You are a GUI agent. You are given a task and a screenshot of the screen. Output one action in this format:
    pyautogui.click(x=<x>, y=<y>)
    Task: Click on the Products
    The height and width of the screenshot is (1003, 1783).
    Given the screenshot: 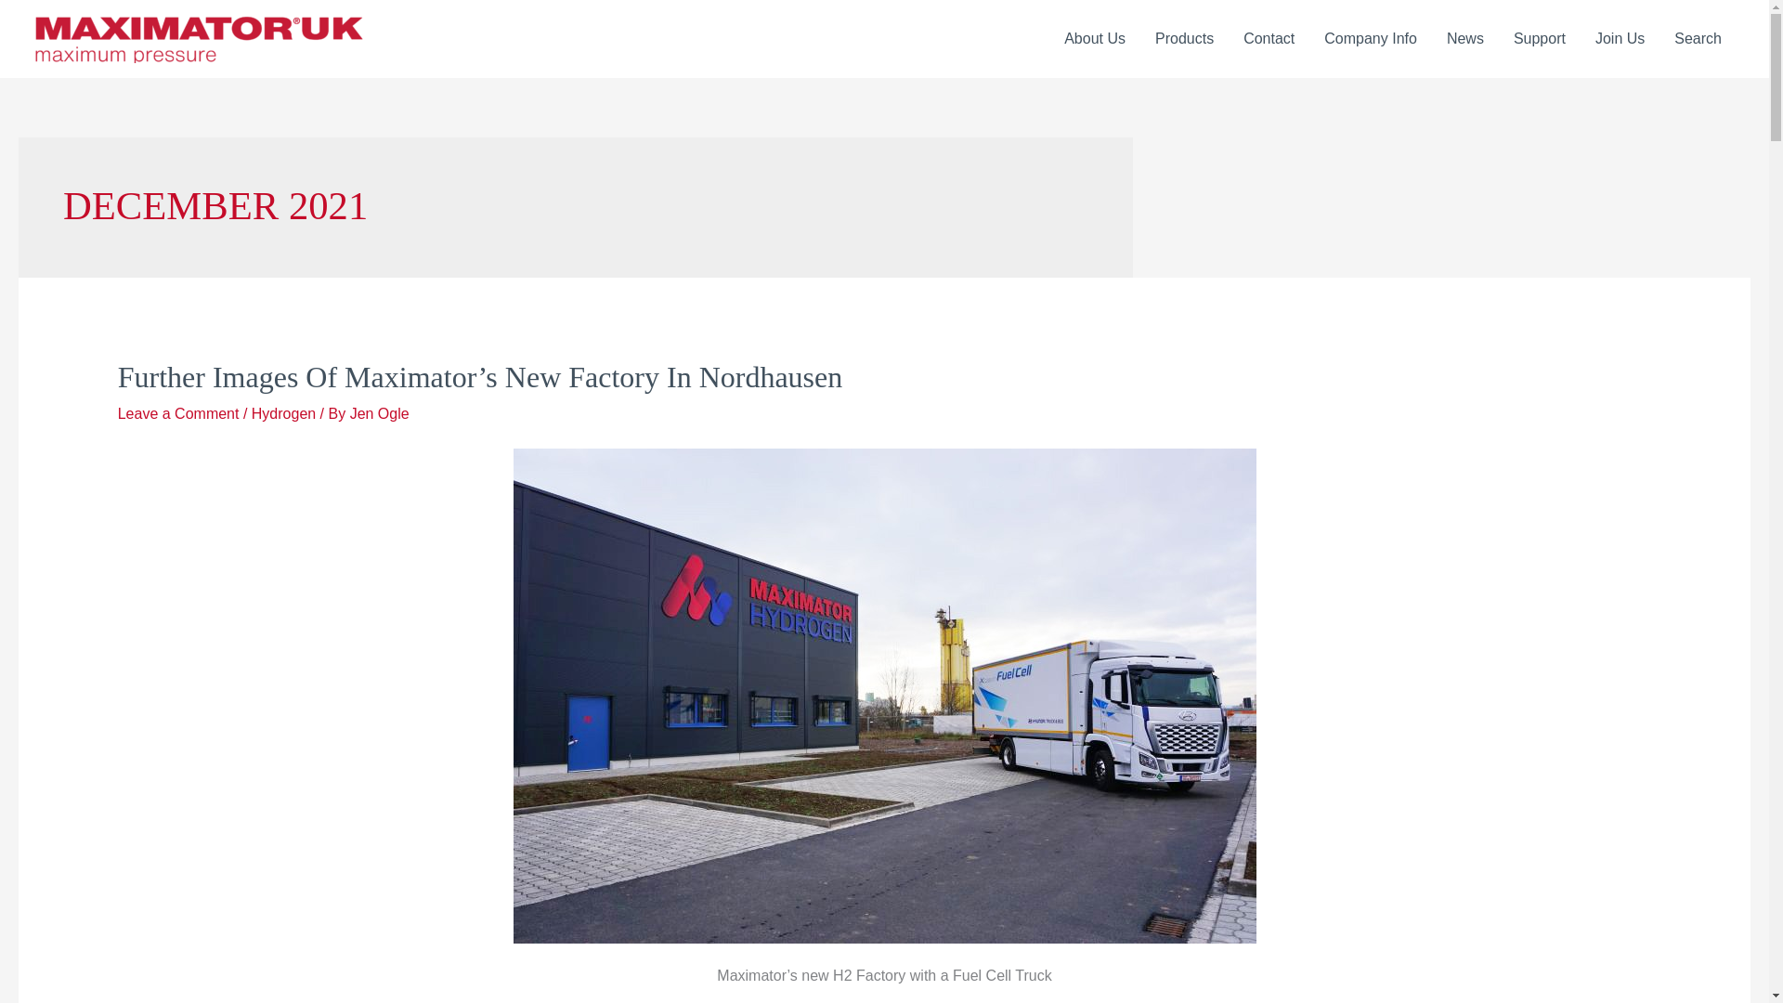 What is the action you would take?
    pyautogui.click(x=1184, y=39)
    